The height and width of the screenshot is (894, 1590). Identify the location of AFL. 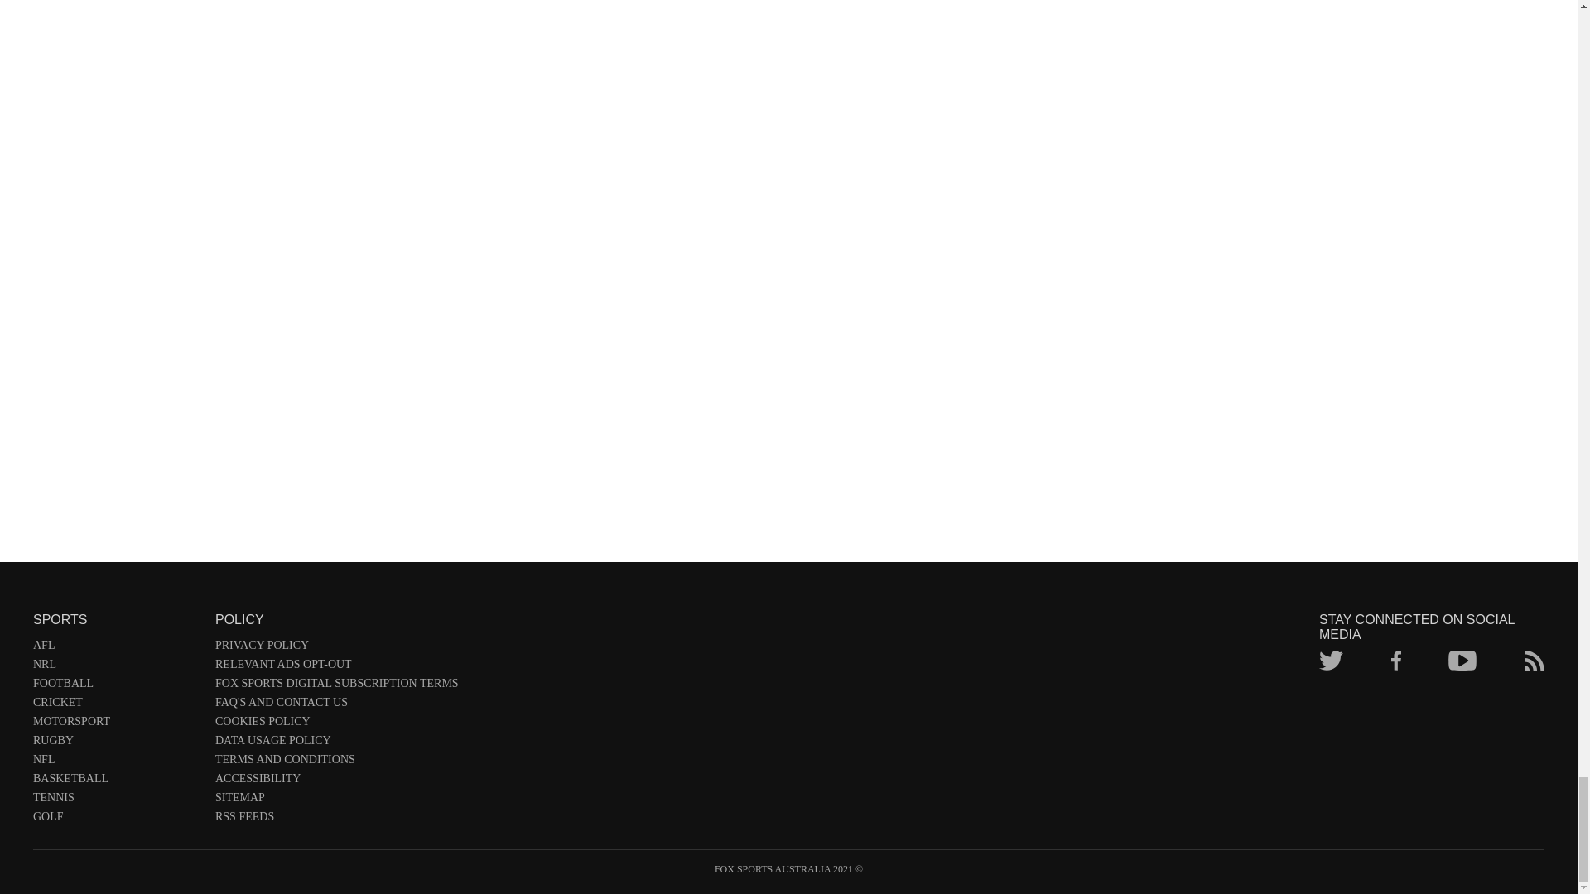
(116, 648).